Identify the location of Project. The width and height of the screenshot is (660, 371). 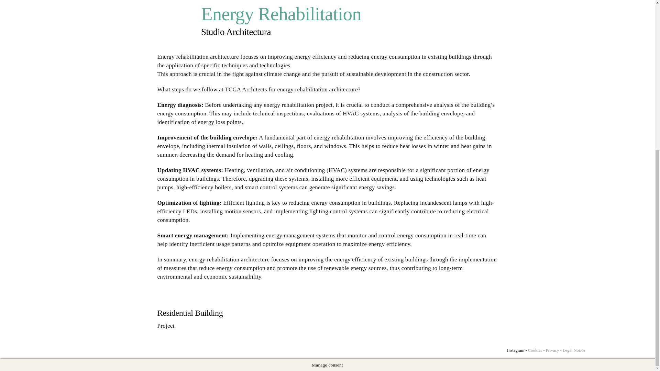
(166, 326).